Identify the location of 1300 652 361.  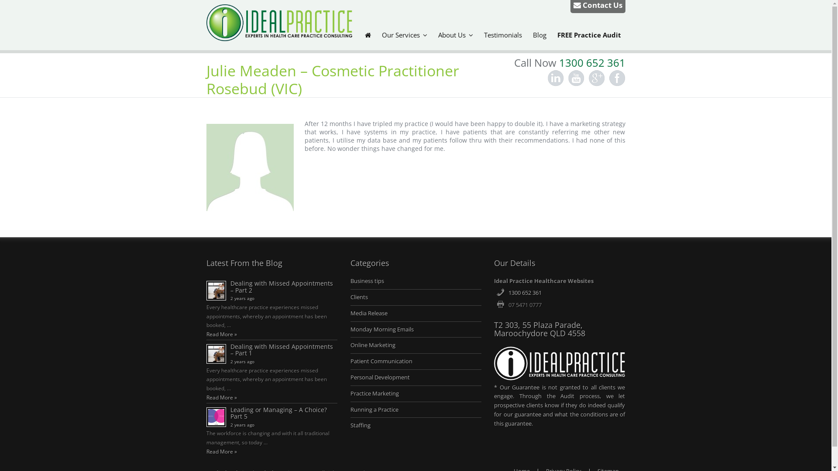
(525, 293).